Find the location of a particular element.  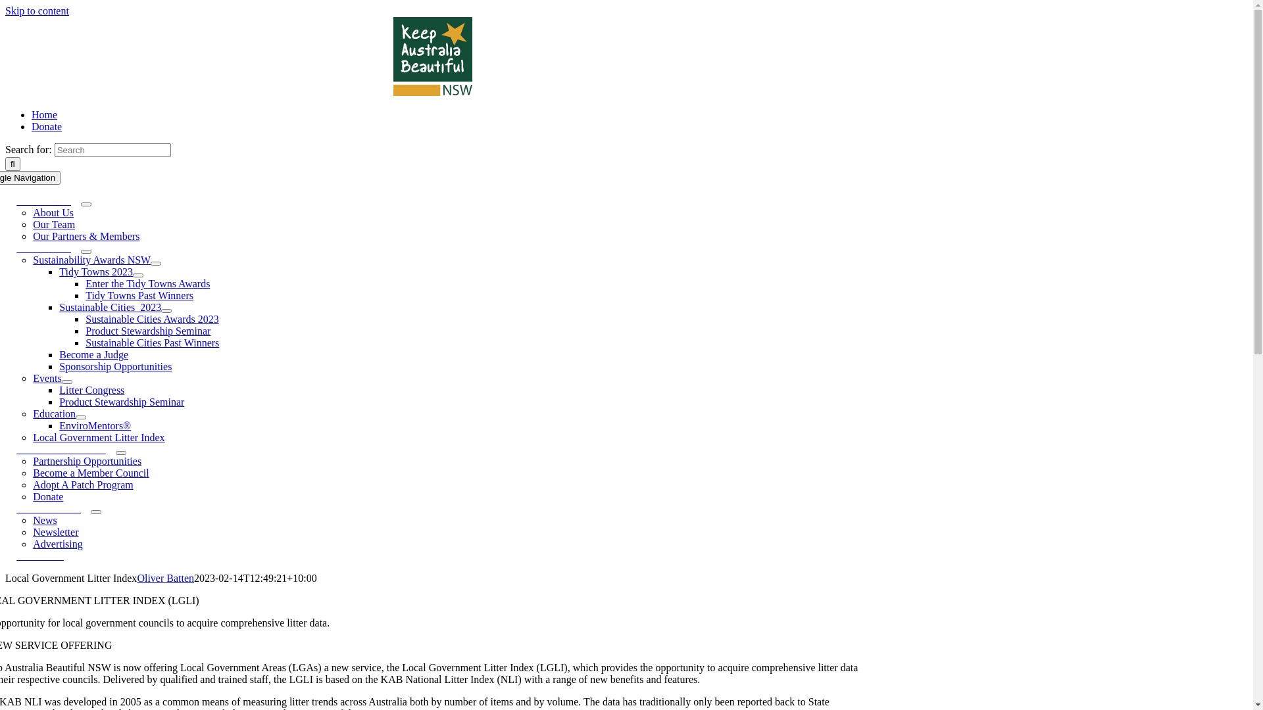

Sustainable Cities Past Winners is located at coordinates (153, 343).